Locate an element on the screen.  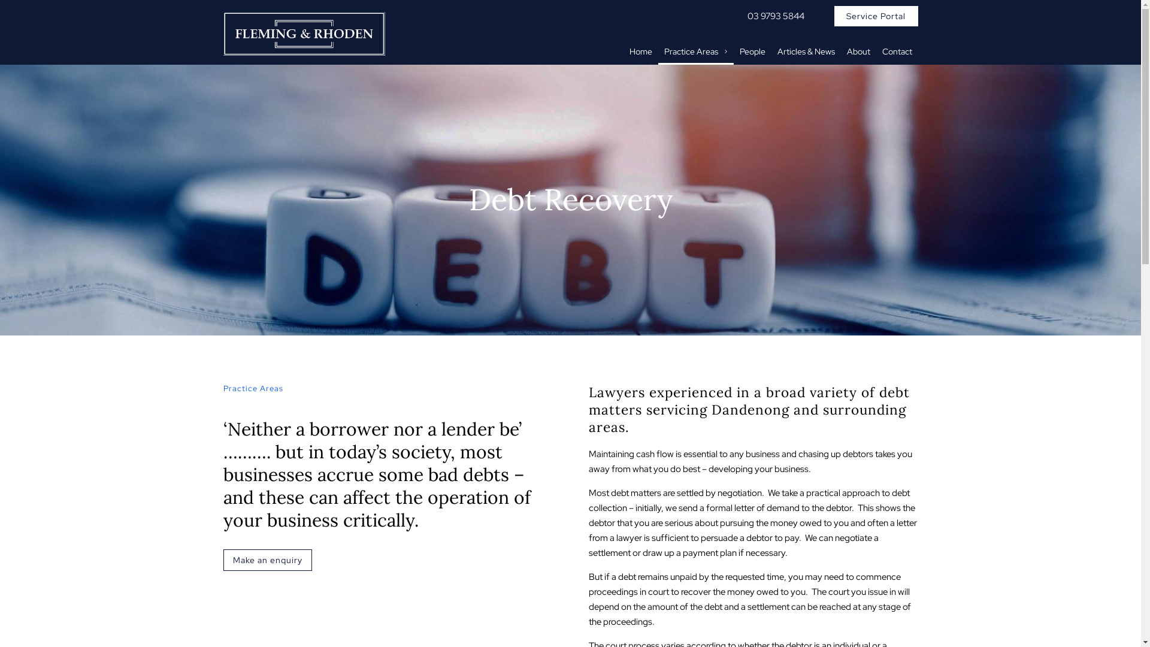
Home is located at coordinates (640, 52).